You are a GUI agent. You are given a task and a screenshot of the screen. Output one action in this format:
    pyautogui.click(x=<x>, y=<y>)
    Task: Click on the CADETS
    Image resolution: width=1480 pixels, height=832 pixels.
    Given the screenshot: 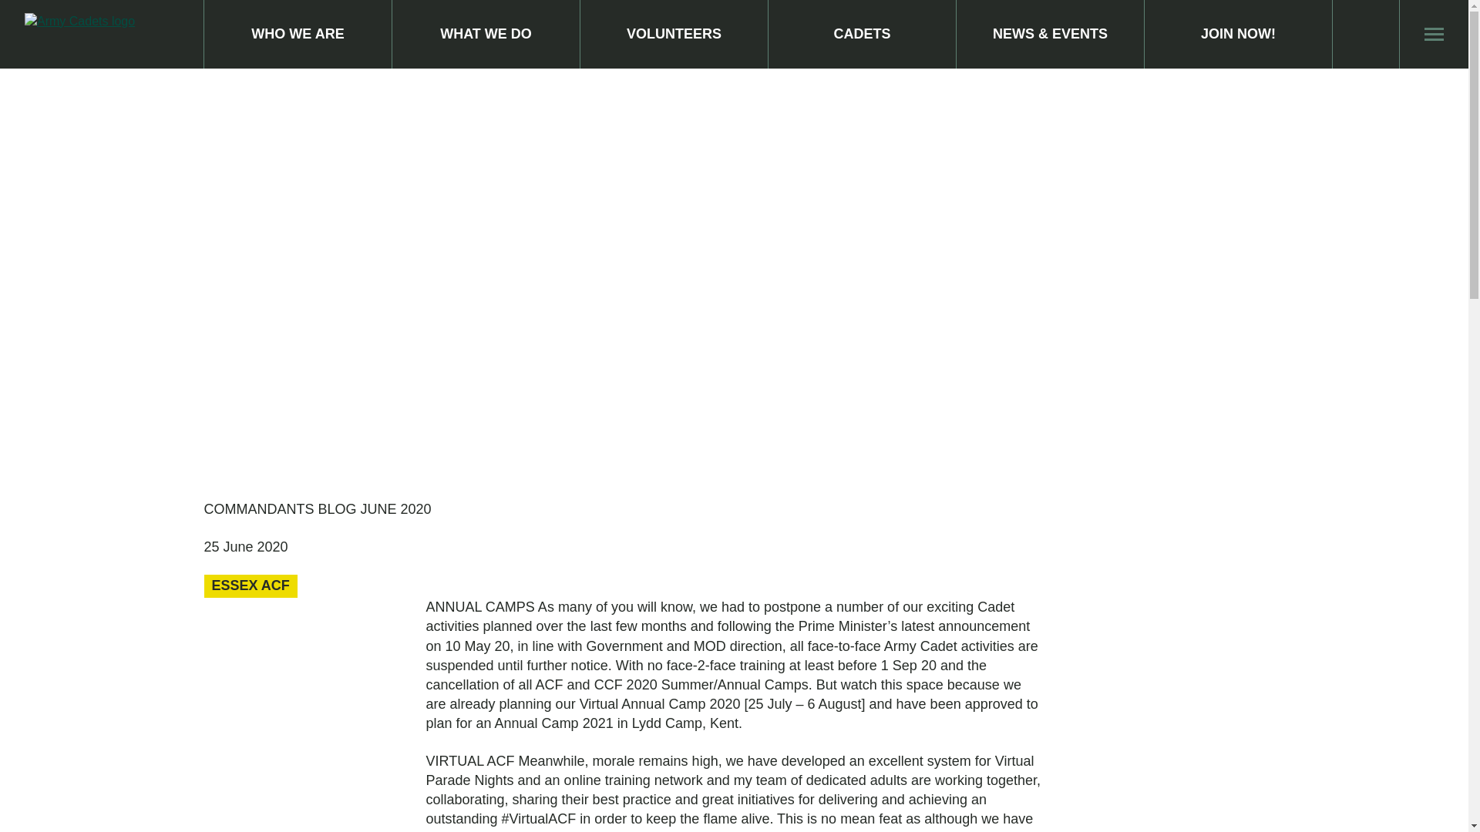 What is the action you would take?
    pyautogui.click(x=862, y=34)
    